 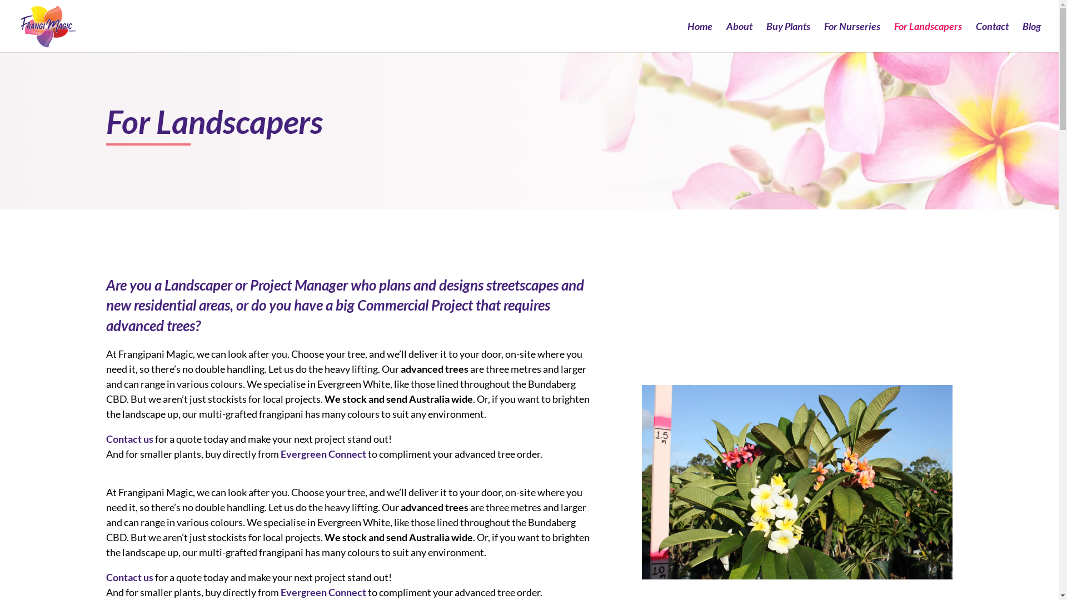 I want to click on For Nurseries, so click(x=852, y=37).